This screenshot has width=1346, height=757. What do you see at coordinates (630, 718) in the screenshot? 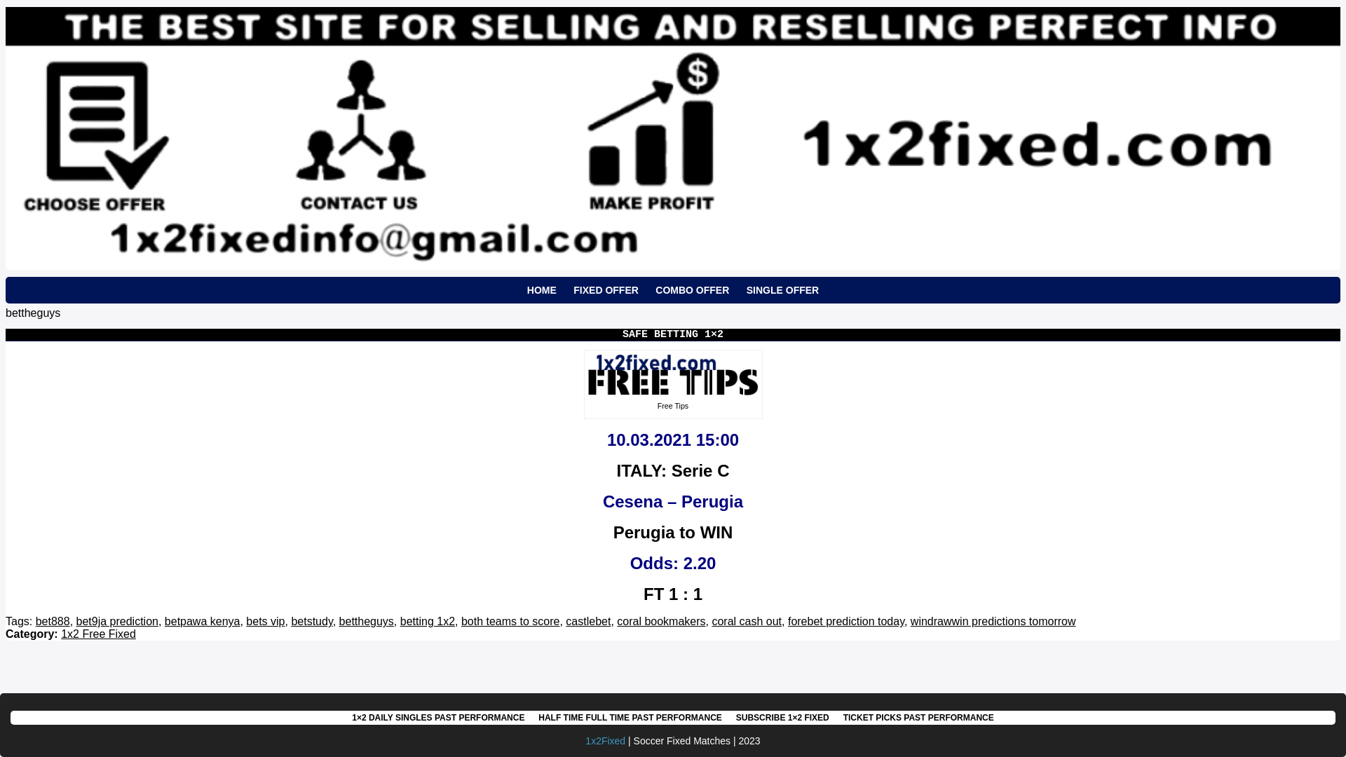
I see `HALF TIME FULL TIME PAST PERFORMANCE` at bounding box center [630, 718].